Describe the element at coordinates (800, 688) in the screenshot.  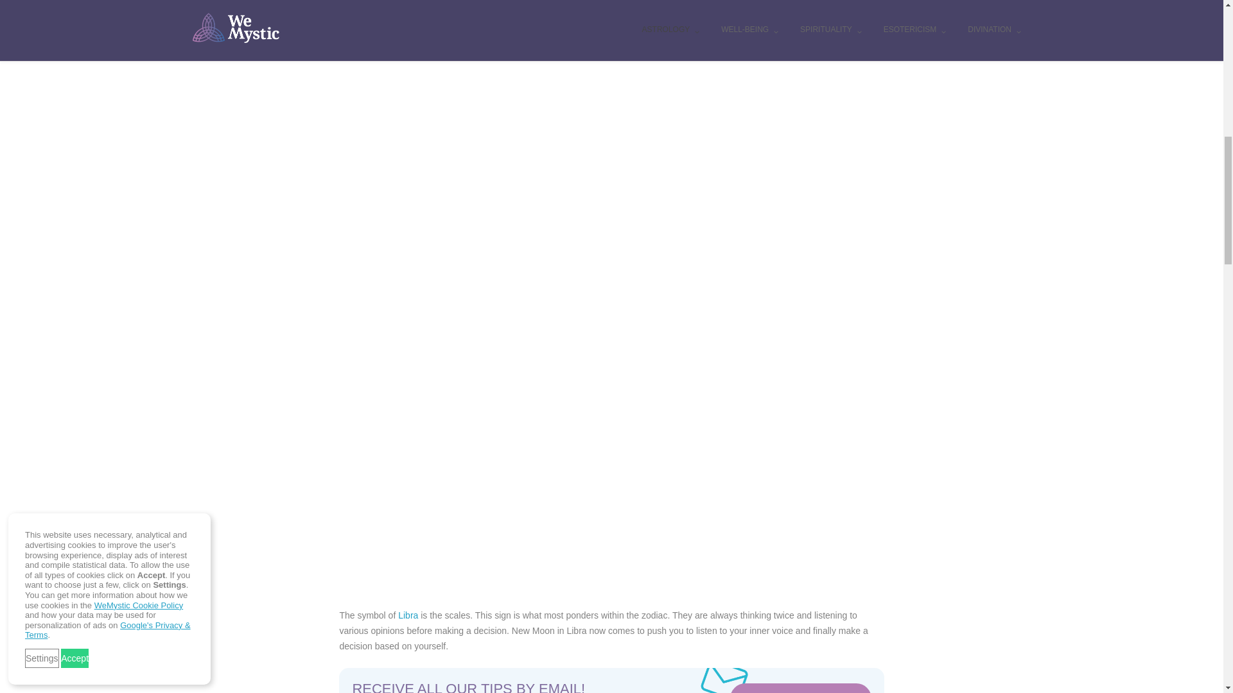
I see `SUBSCRIBE FOR FREE` at that location.